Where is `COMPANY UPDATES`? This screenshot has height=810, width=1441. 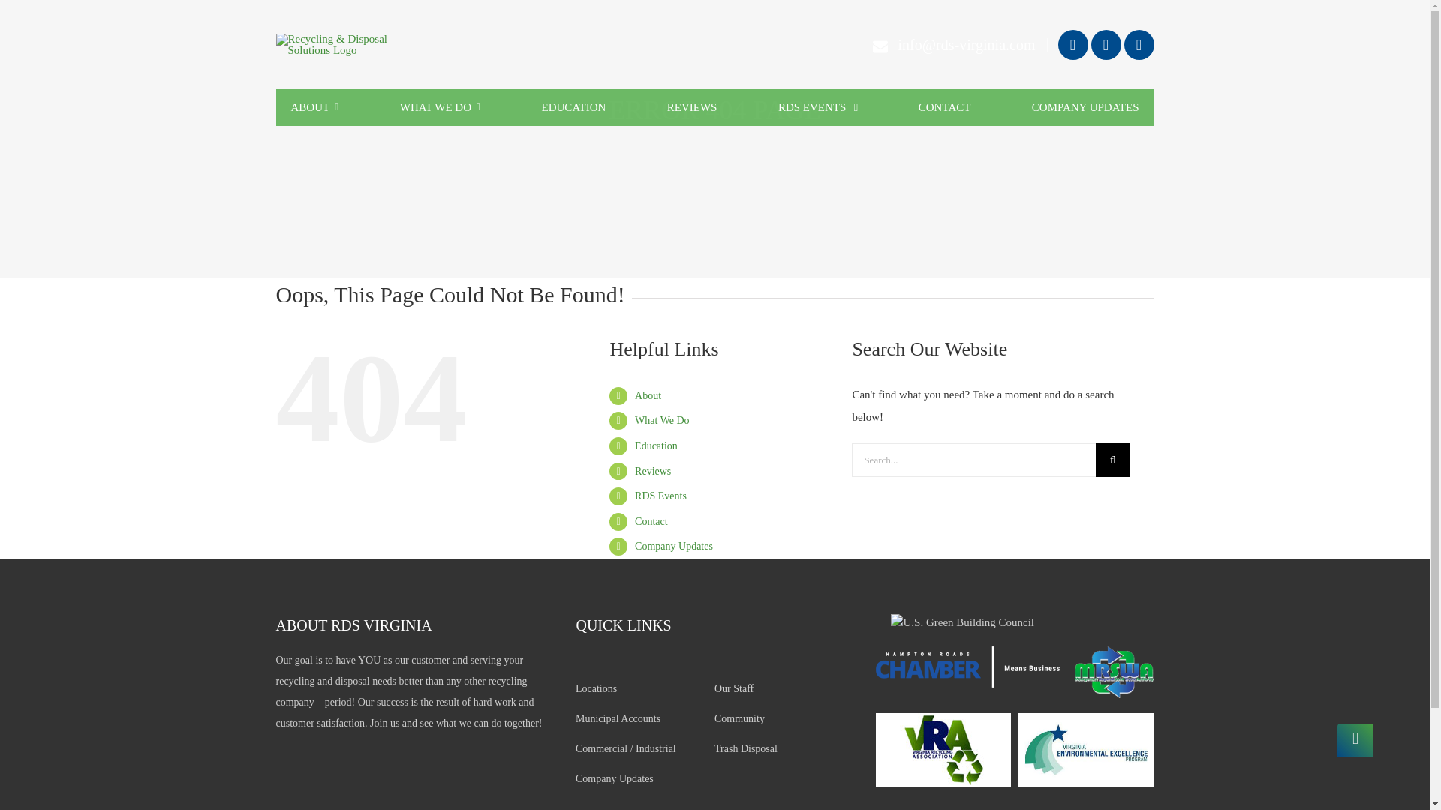
COMPANY UPDATES is located at coordinates (1085, 106).